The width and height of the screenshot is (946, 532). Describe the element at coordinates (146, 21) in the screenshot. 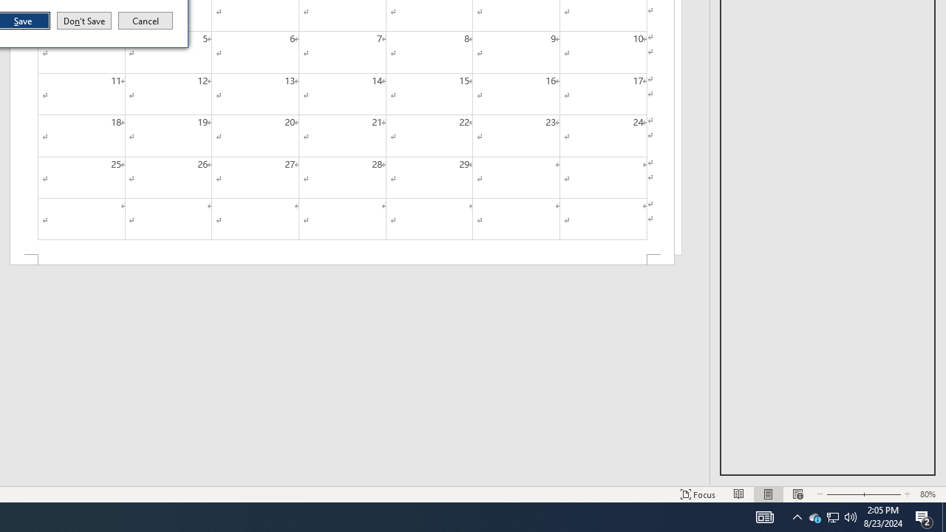

I see `Cancel` at that location.